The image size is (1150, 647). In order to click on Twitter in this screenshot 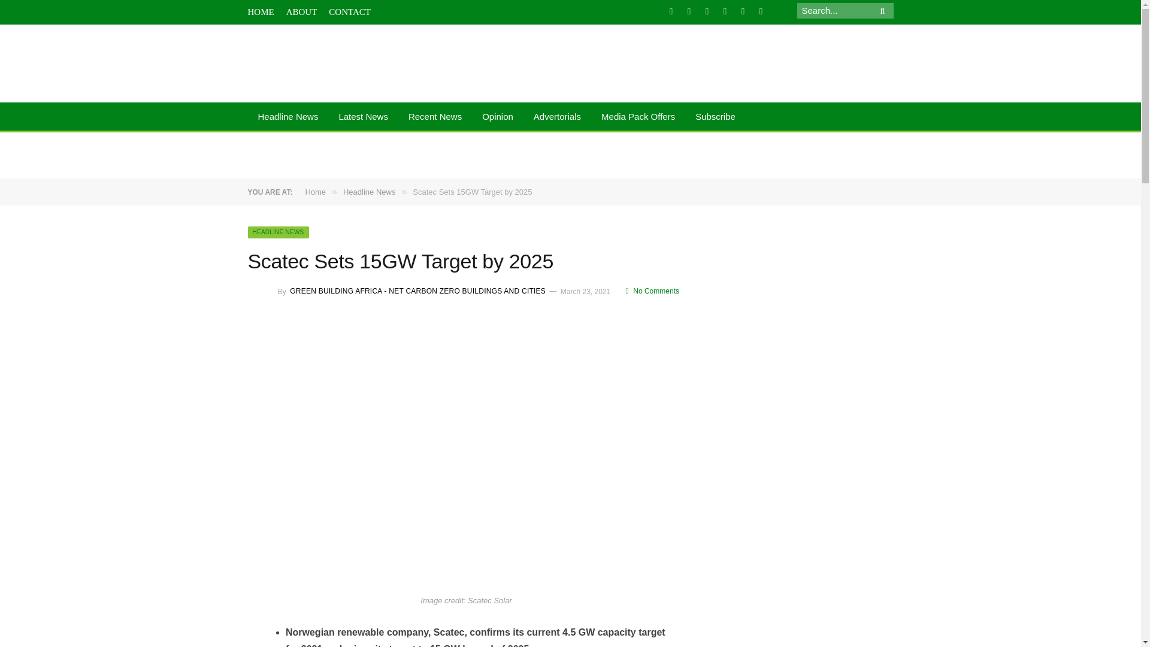, I will do `click(689, 11)`.